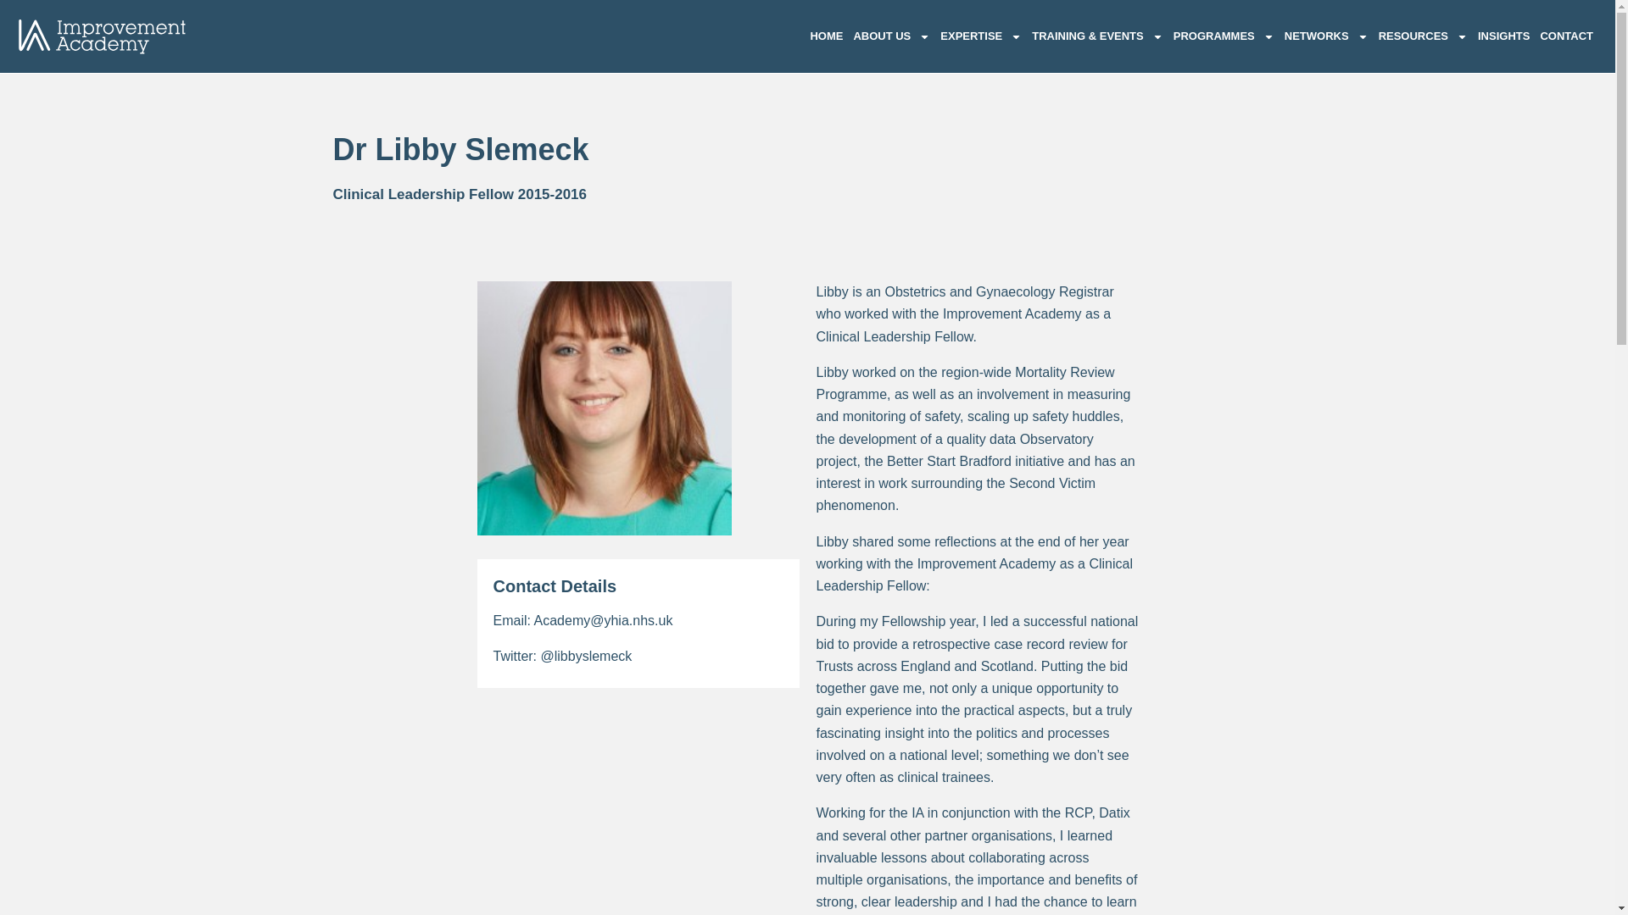  I want to click on EXPERTISE, so click(980, 36).